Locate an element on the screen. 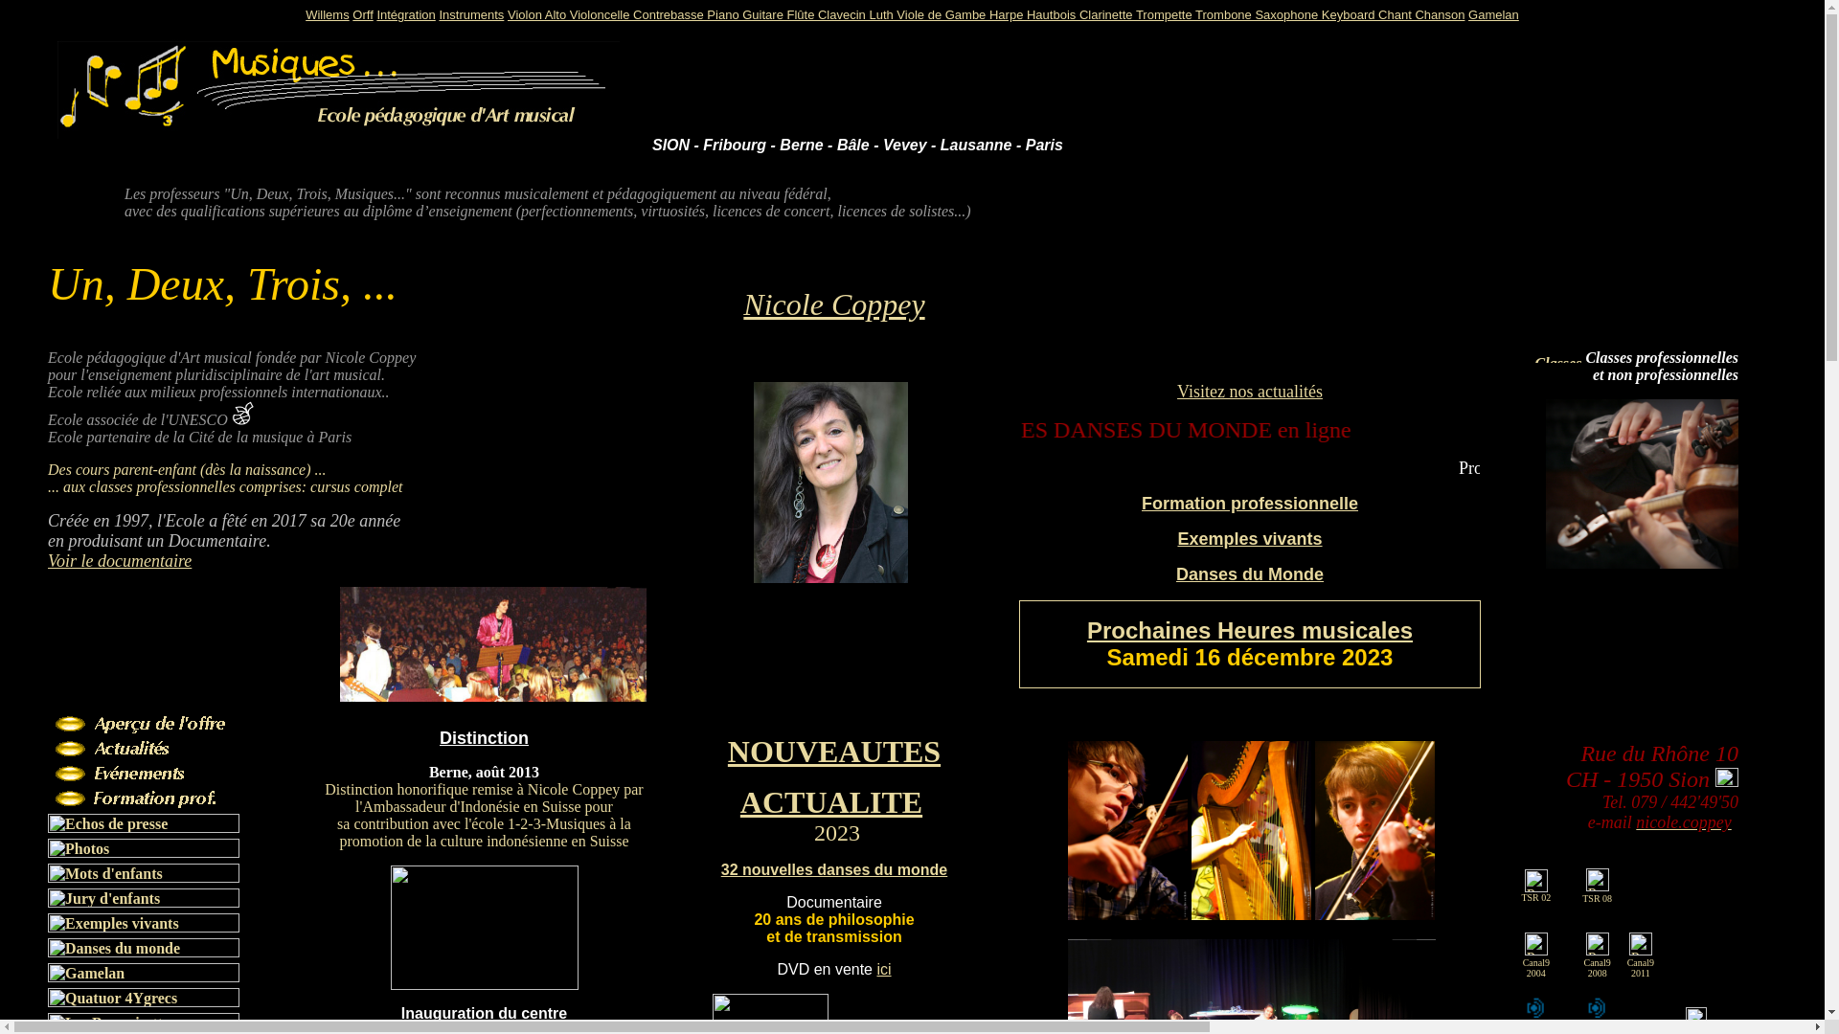 This screenshot has height=1034, width=1839. Prochaines Heures musicales is located at coordinates (1250, 630).